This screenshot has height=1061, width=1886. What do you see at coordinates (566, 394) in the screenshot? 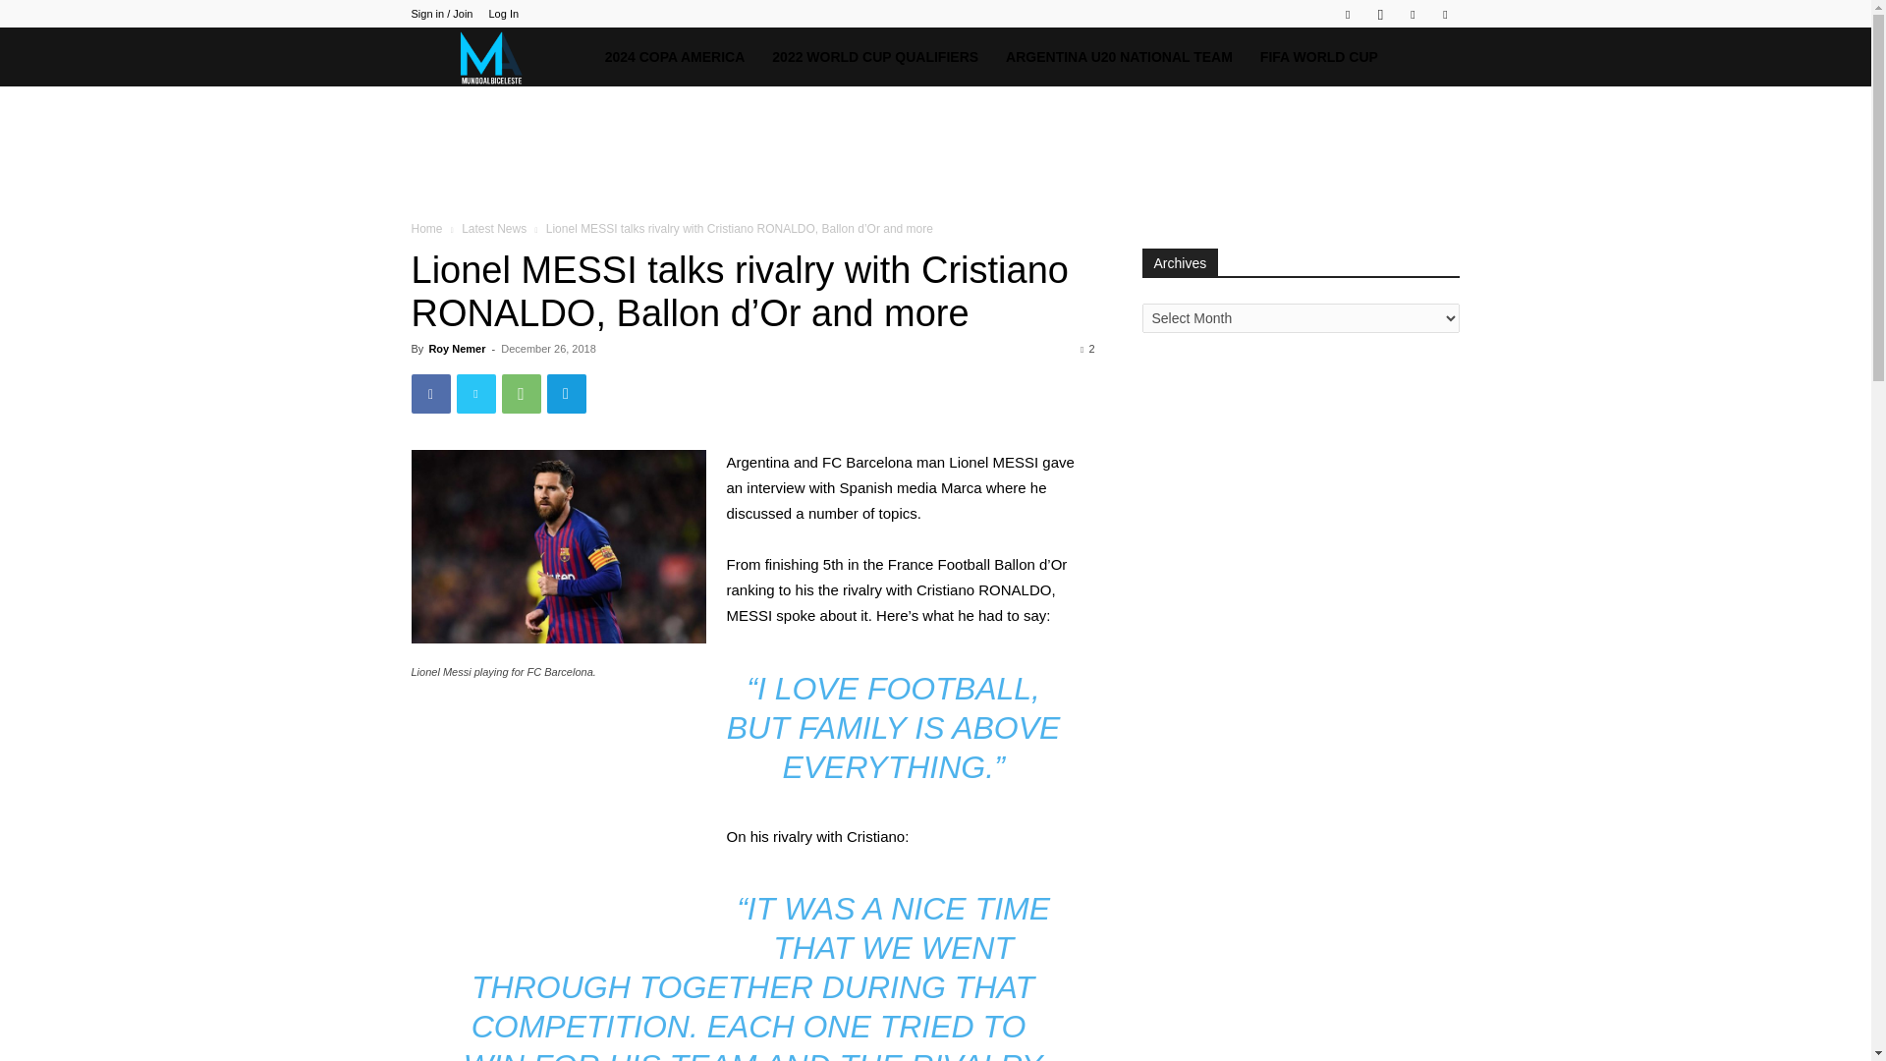
I see `Telegram` at bounding box center [566, 394].